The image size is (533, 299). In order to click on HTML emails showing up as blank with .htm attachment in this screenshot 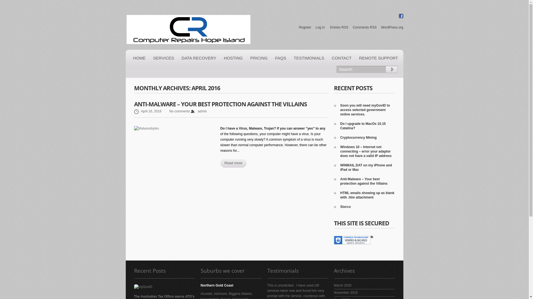, I will do `click(368, 195)`.